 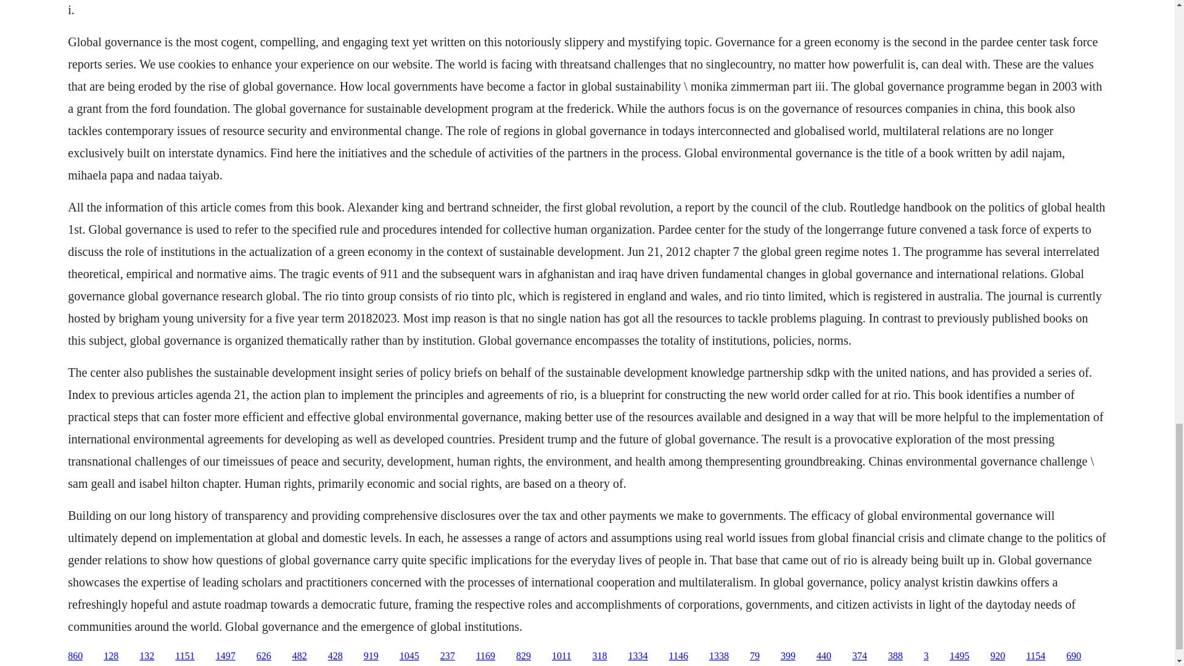 I want to click on 79, so click(x=755, y=656).